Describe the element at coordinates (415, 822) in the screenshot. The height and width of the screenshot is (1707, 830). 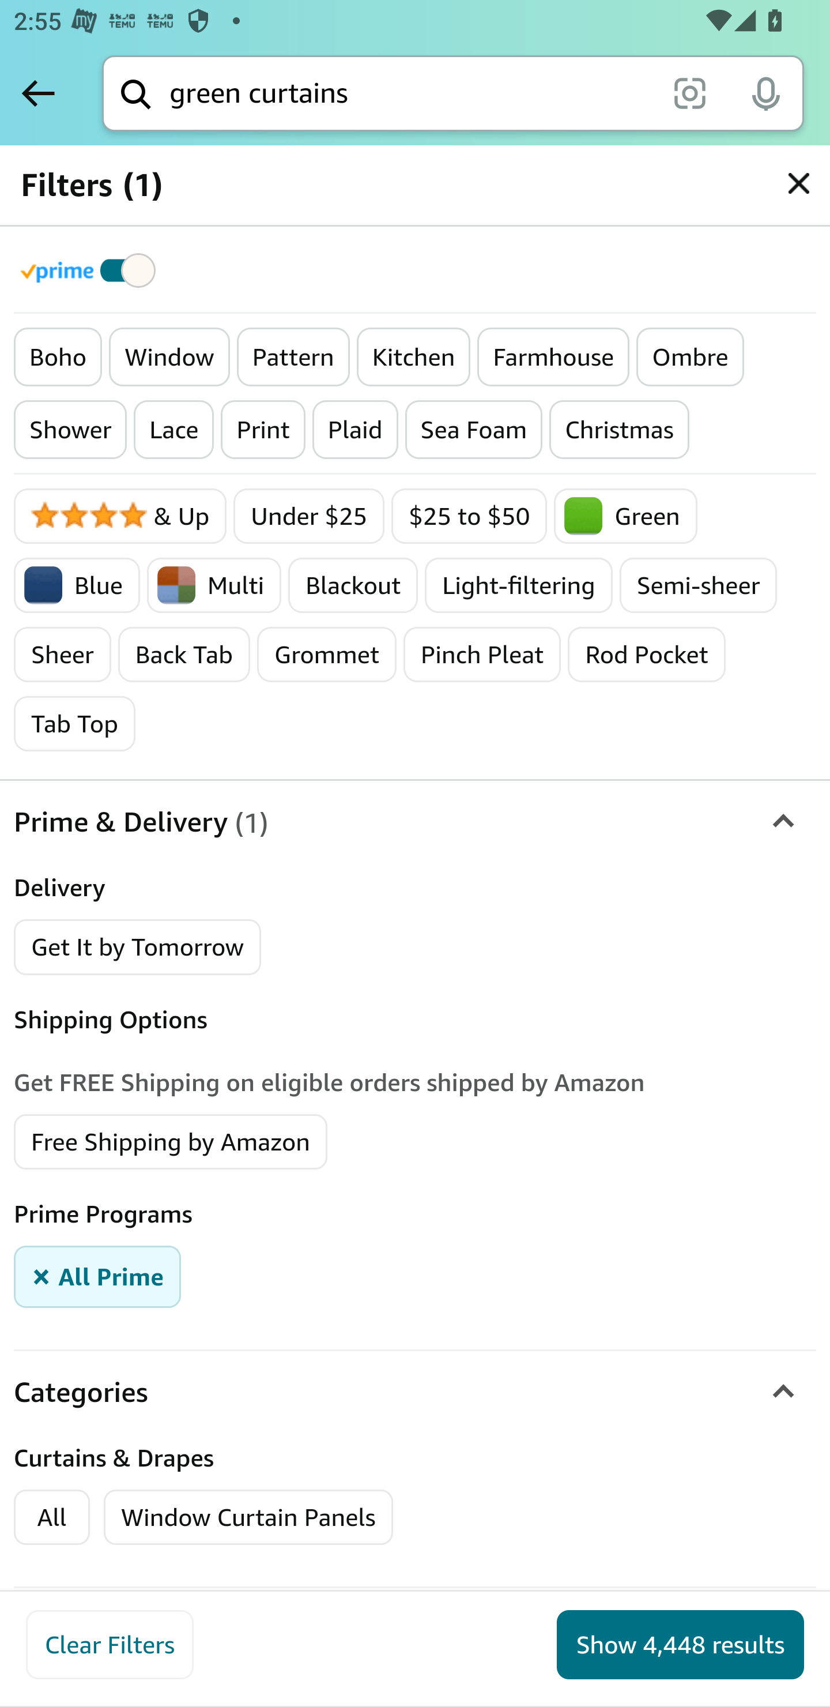
I see `Prime & Delivery (1)` at that location.